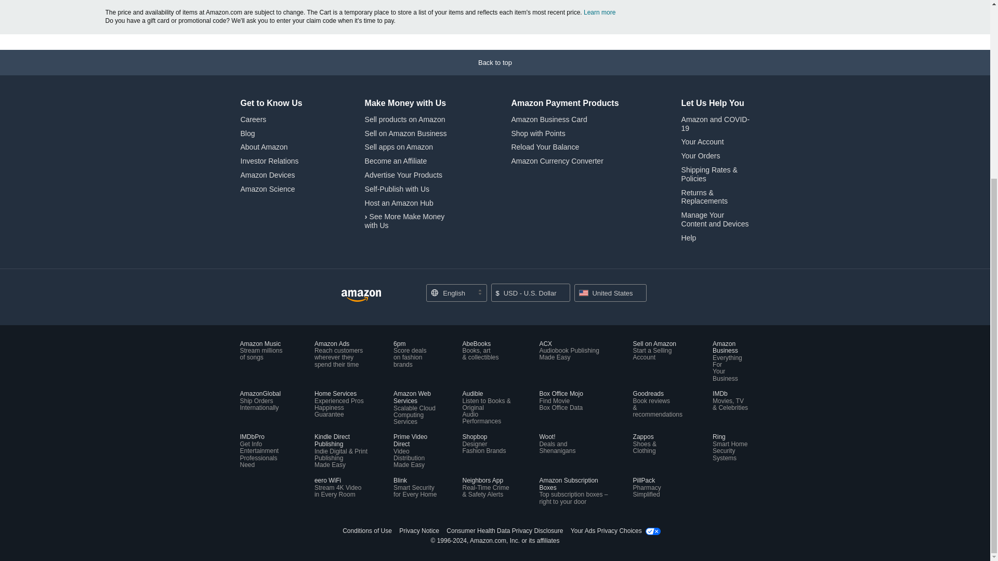  What do you see at coordinates (399, 146) in the screenshot?
I see `Sell apps on Amazon` at bounding box center [399, 146].